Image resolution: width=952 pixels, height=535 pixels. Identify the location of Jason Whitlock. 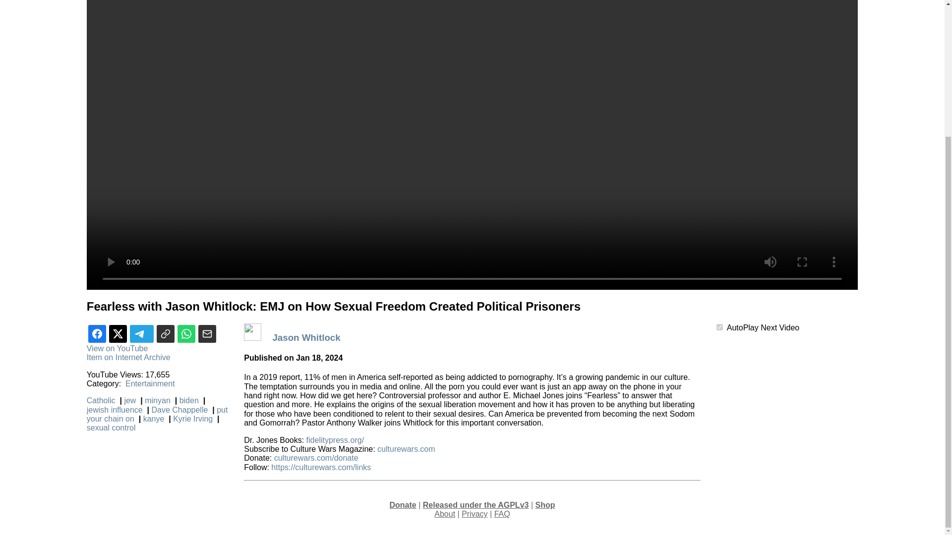
(307, 337).